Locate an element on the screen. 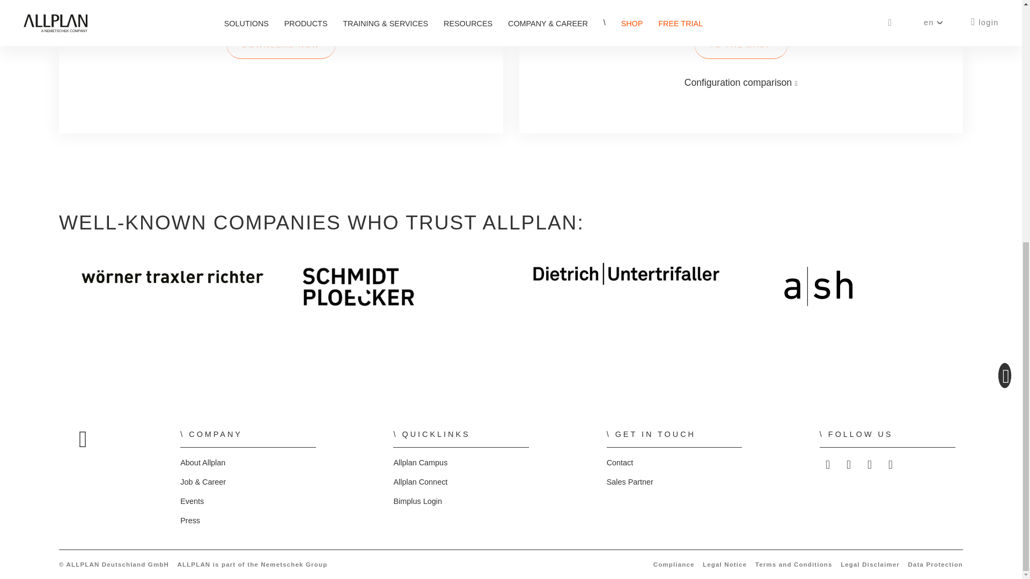  Nemetschek Group is located at coordinates (294, 564).